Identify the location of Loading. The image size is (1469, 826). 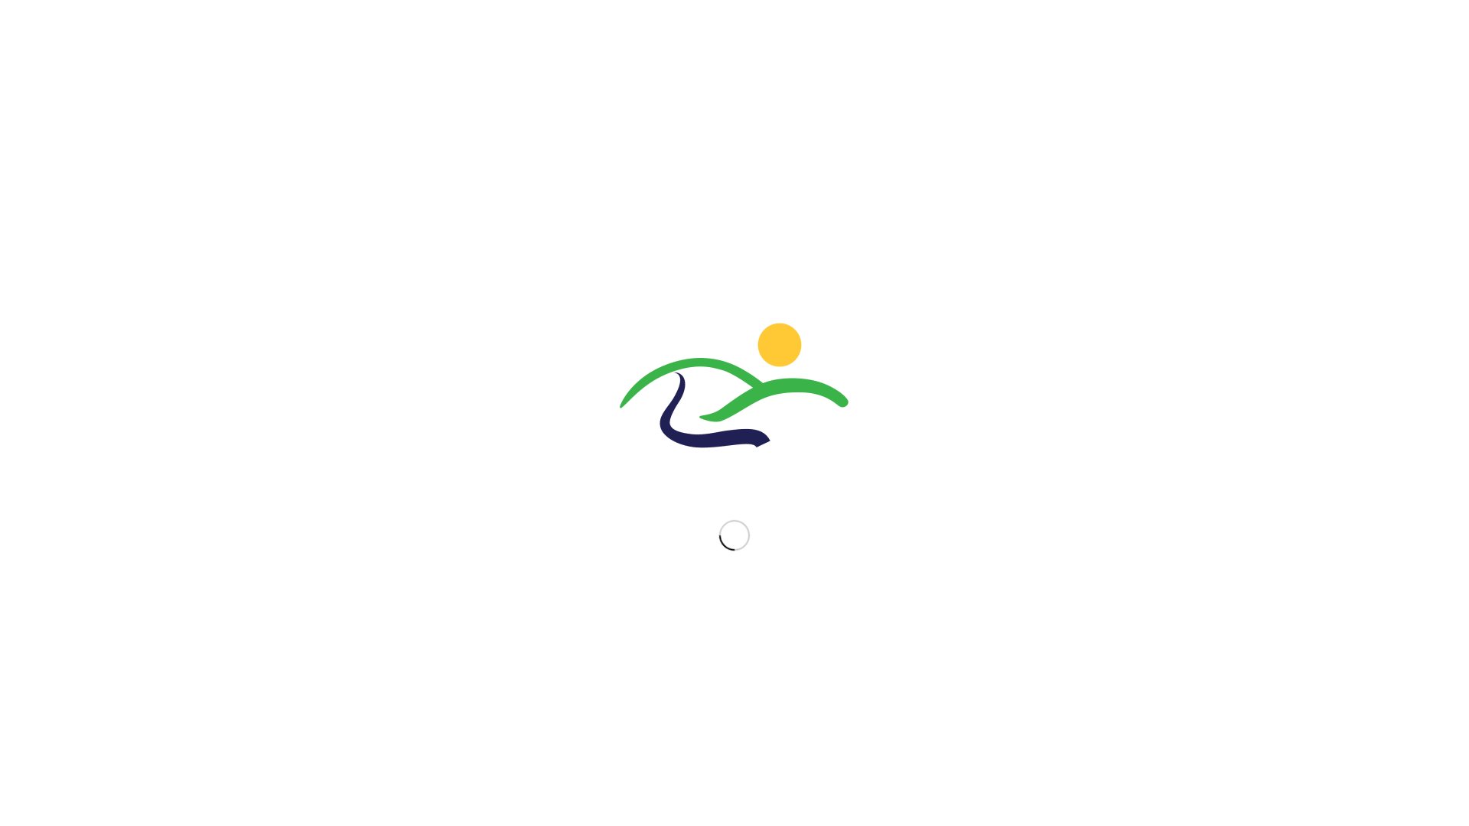
(734, 390).